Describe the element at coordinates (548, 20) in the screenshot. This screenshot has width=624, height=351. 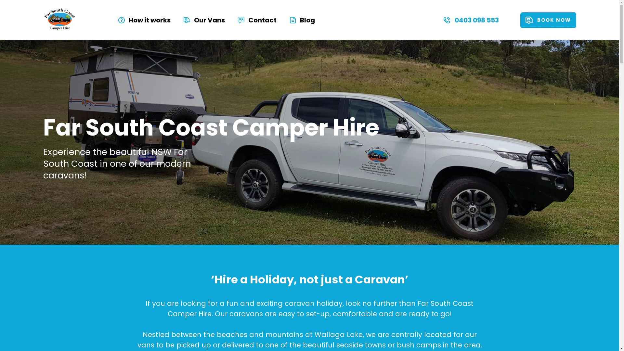
I see `BOOK NOW` at that location.